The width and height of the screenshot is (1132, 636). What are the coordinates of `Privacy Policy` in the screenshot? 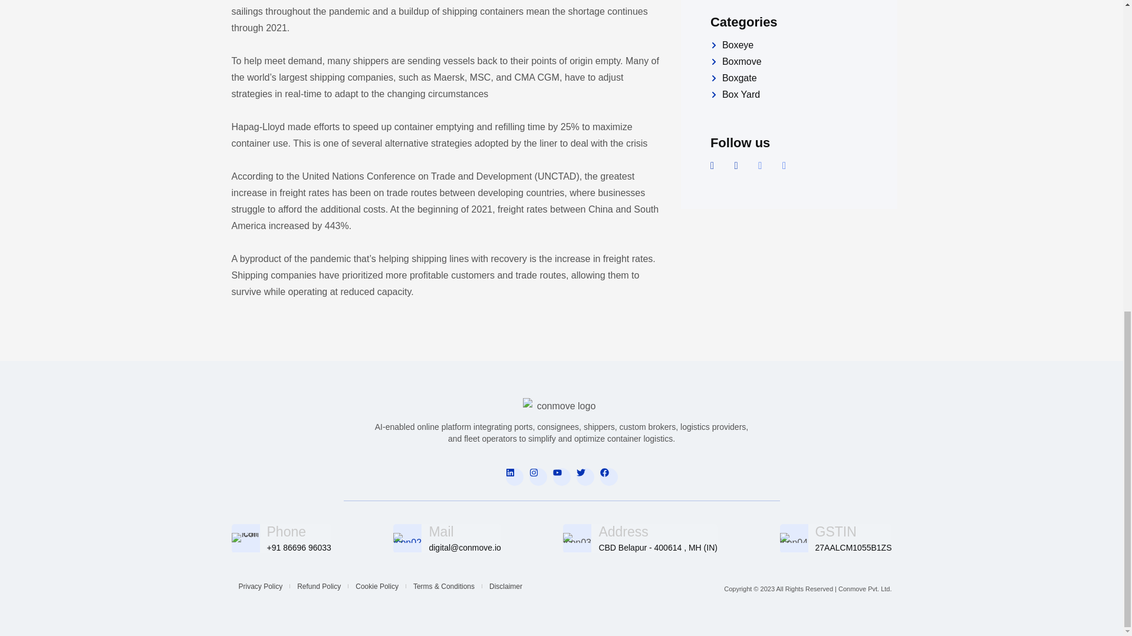 It's located at (260, 587).